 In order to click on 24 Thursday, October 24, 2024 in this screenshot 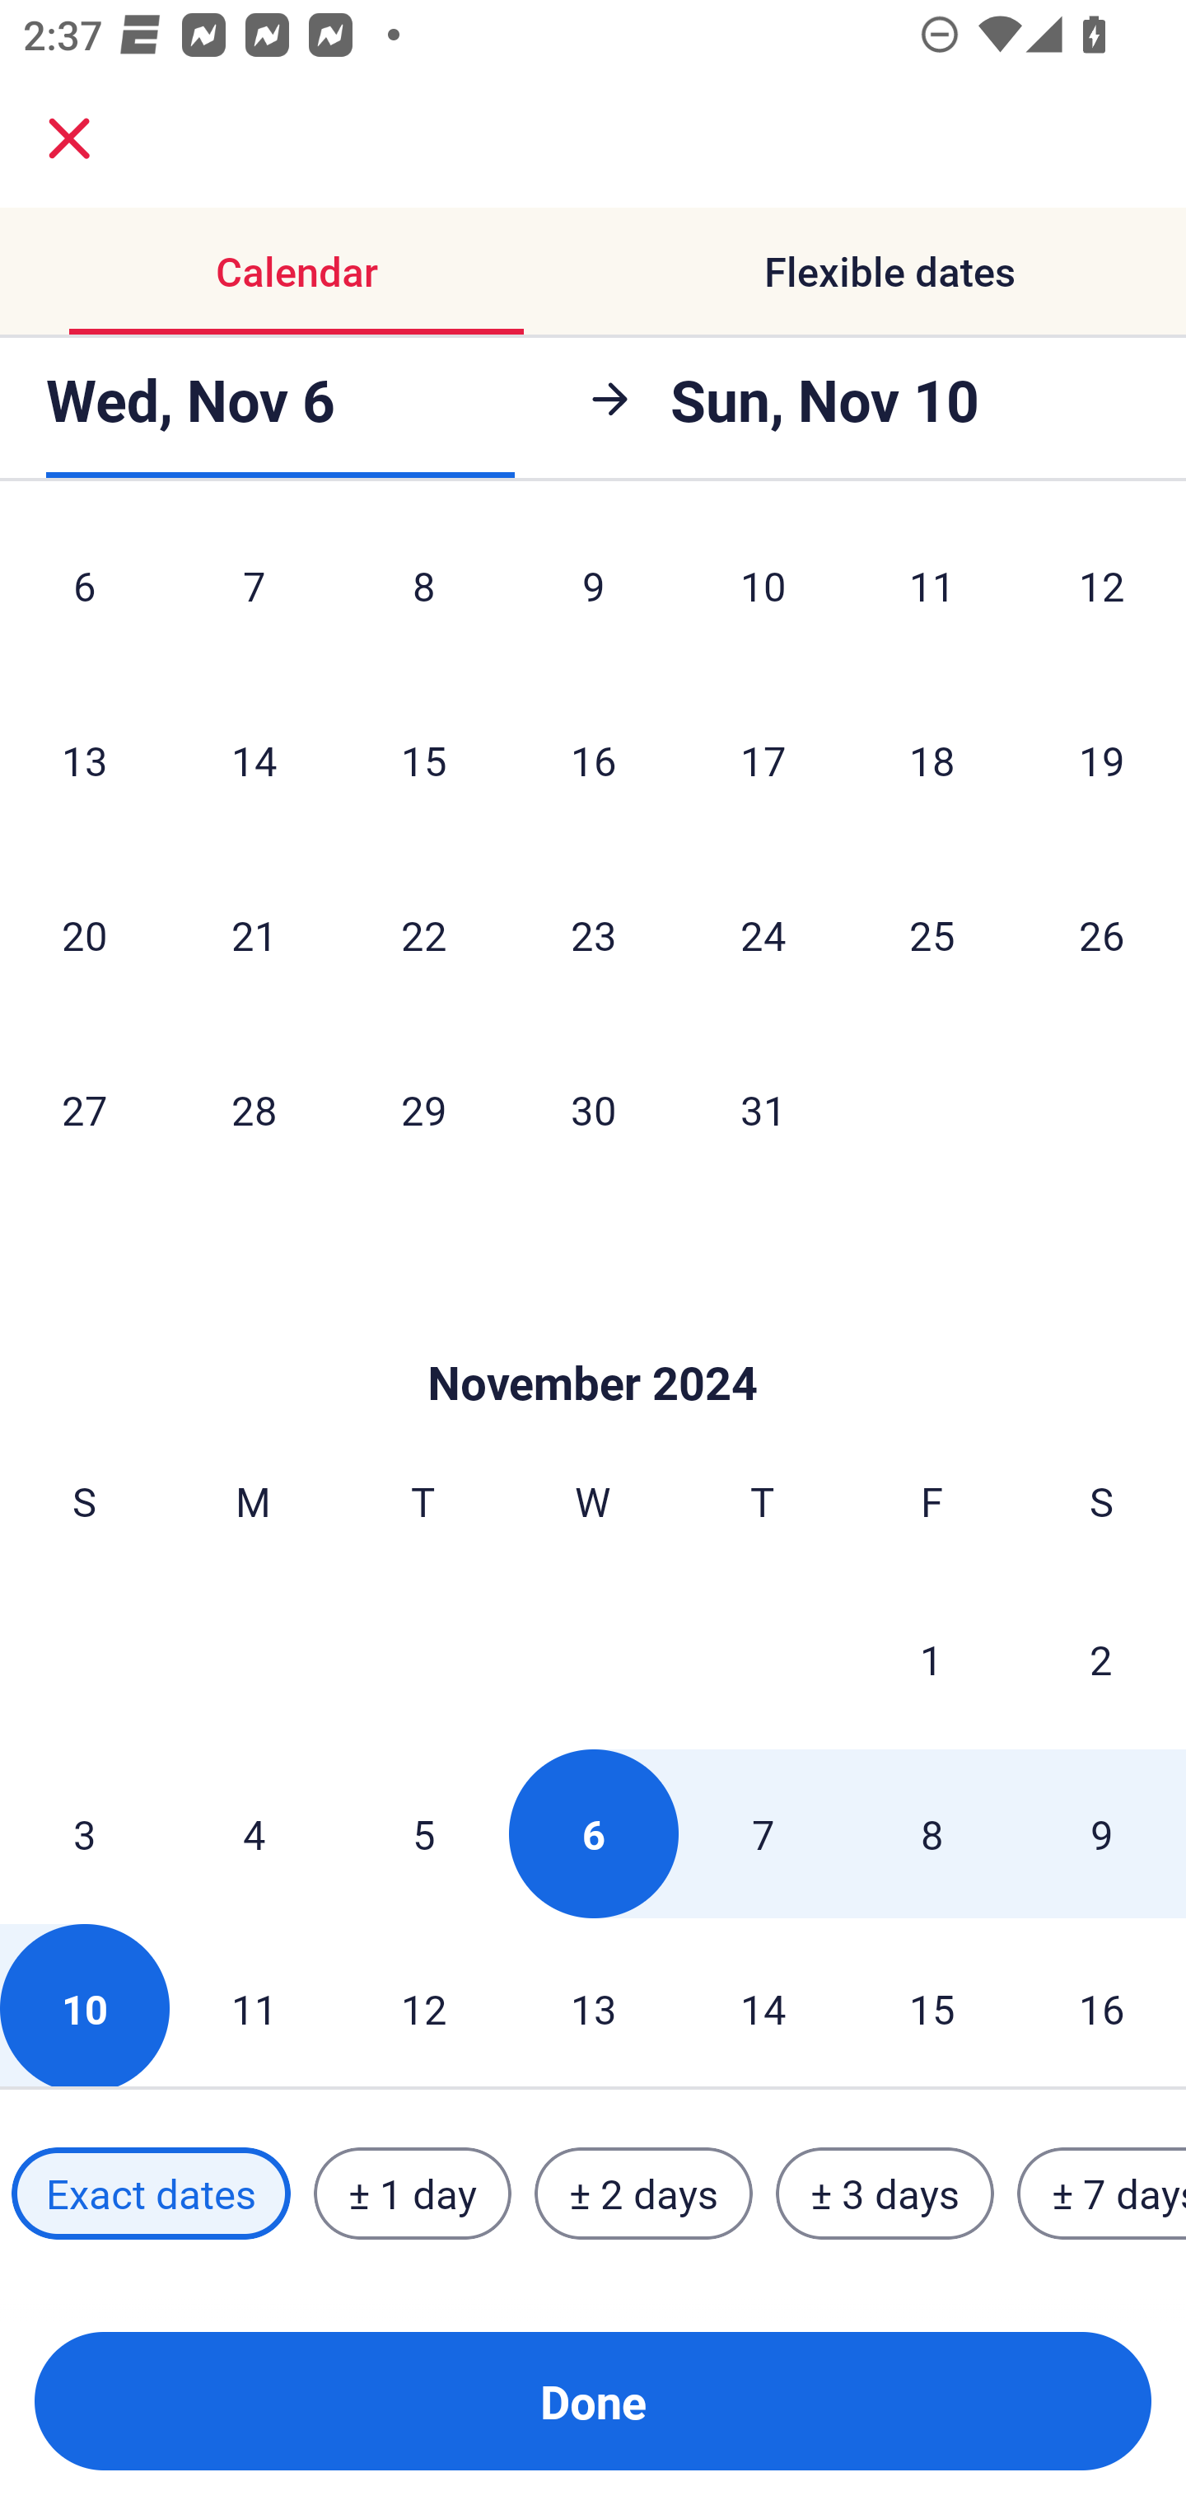, I will do `click(763, 934)`.